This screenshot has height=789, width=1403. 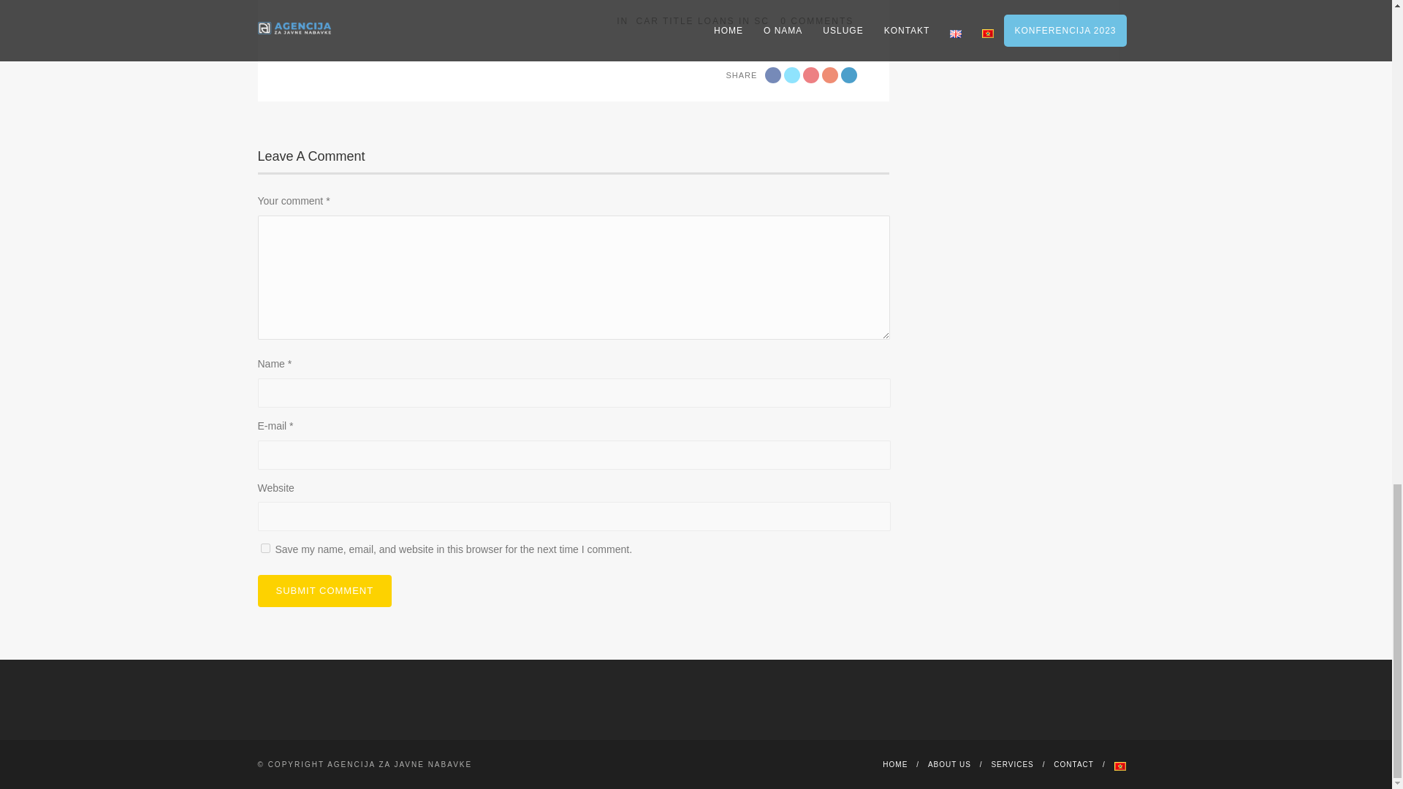 What do you see at coordinates (324, 590) in the screenshot?
I see `Submit comment` at bounding box center [324, 590].